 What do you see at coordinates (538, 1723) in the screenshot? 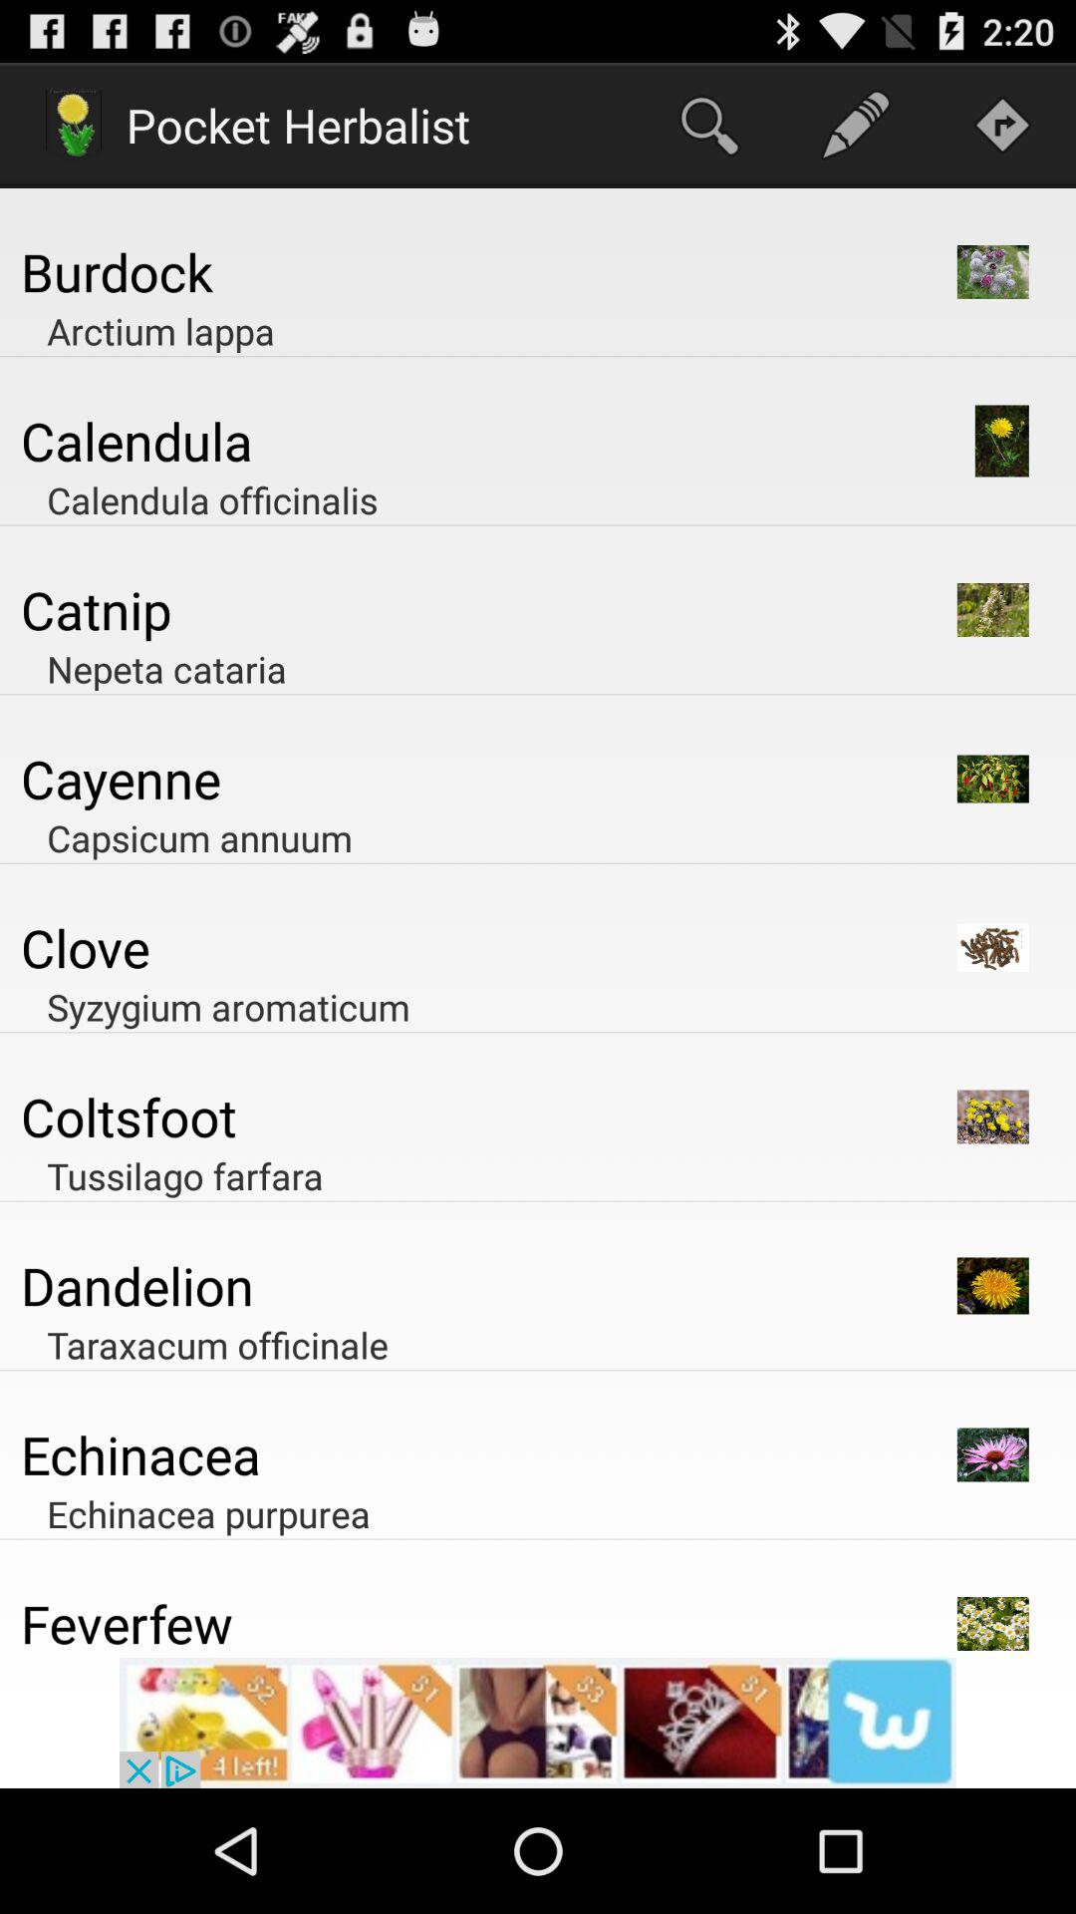
I see `know about the advertisement` at bounding box center [538, 1723].